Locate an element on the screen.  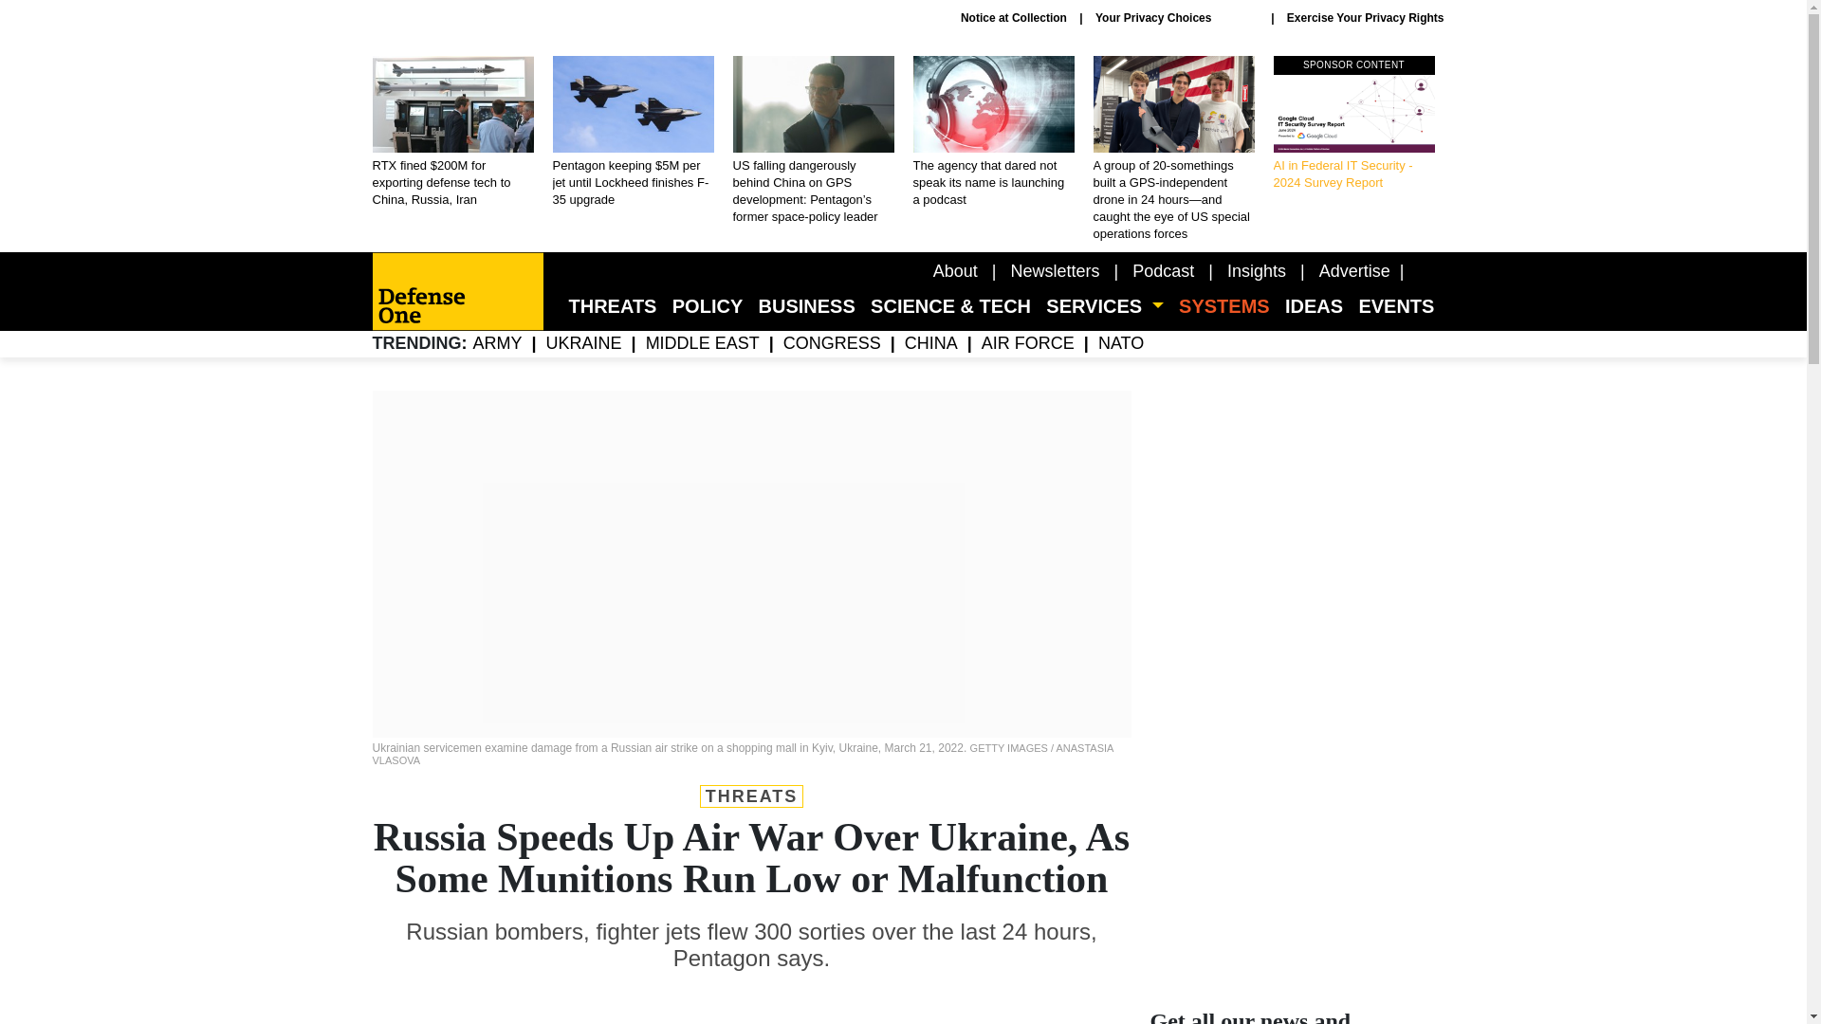
Insights is located at coordinates (1256, 271).